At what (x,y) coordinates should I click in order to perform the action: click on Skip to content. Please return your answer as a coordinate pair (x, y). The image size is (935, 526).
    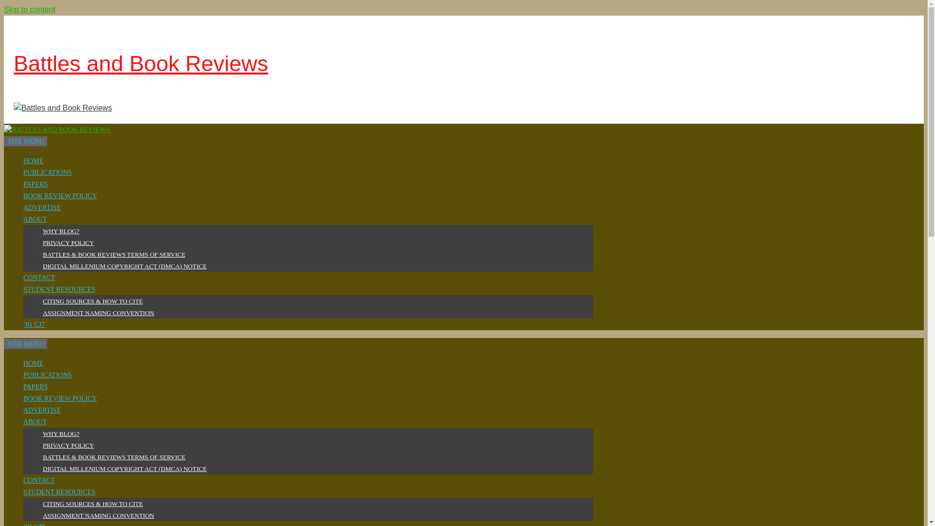
    Looking at the image, I should click on (29, 9).